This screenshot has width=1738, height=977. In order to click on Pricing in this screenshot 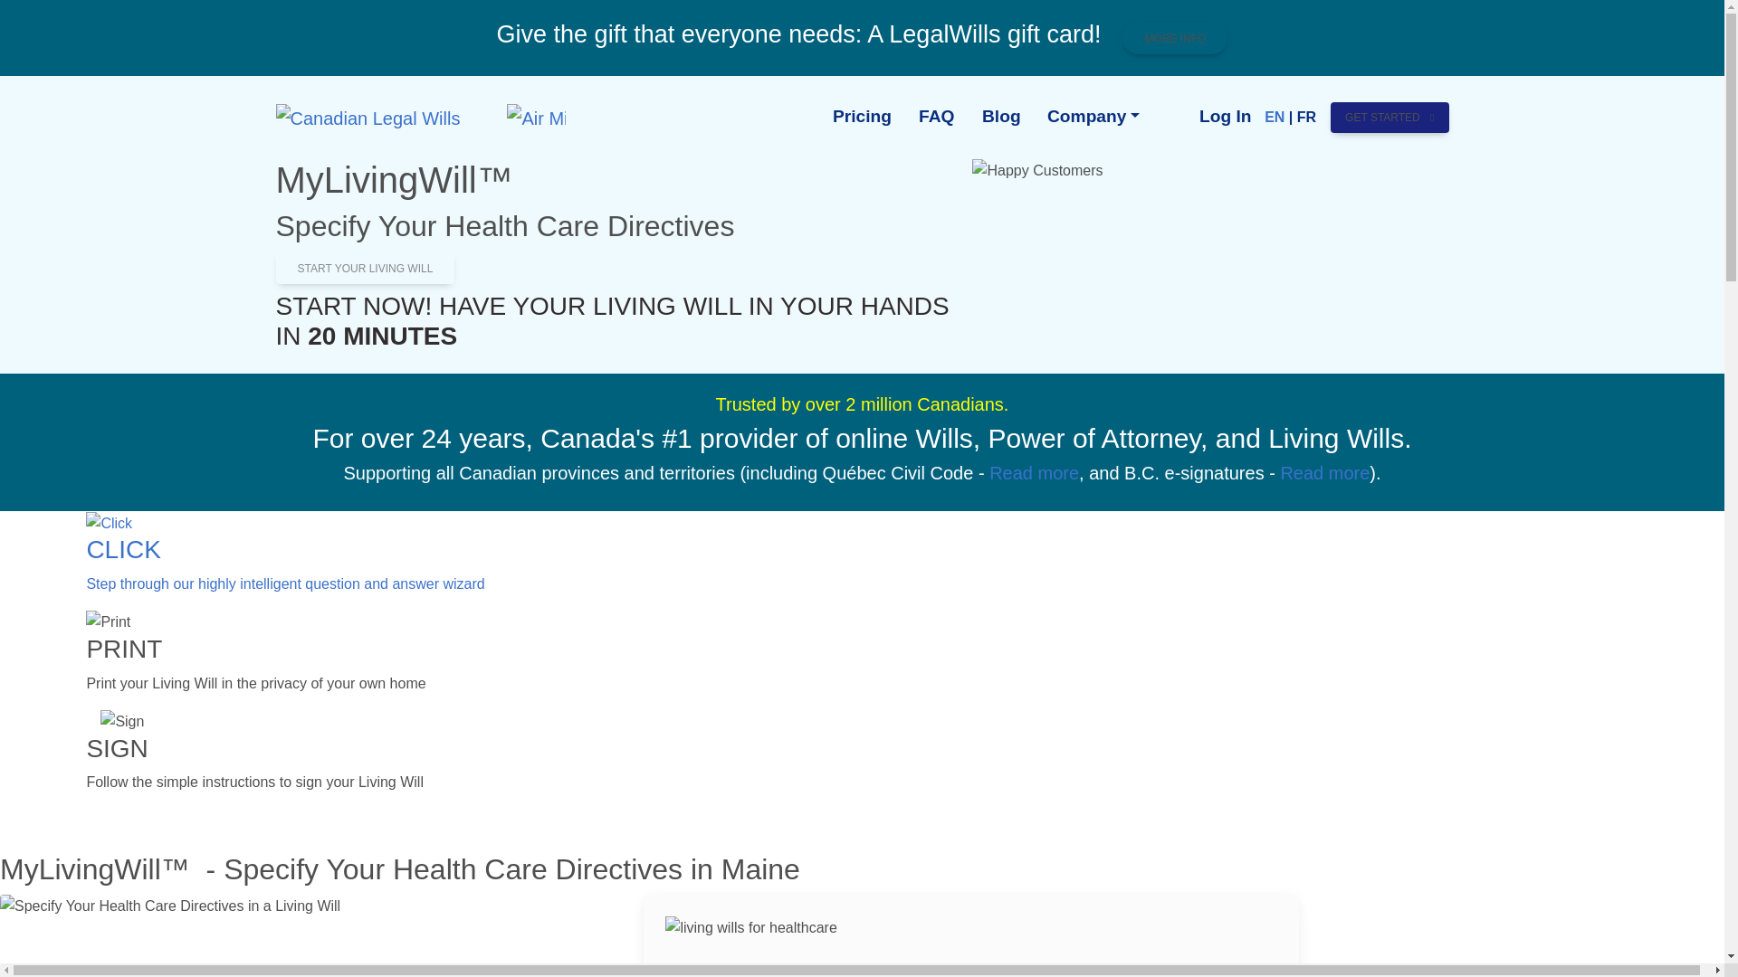, I will do `click(862, 117)`.